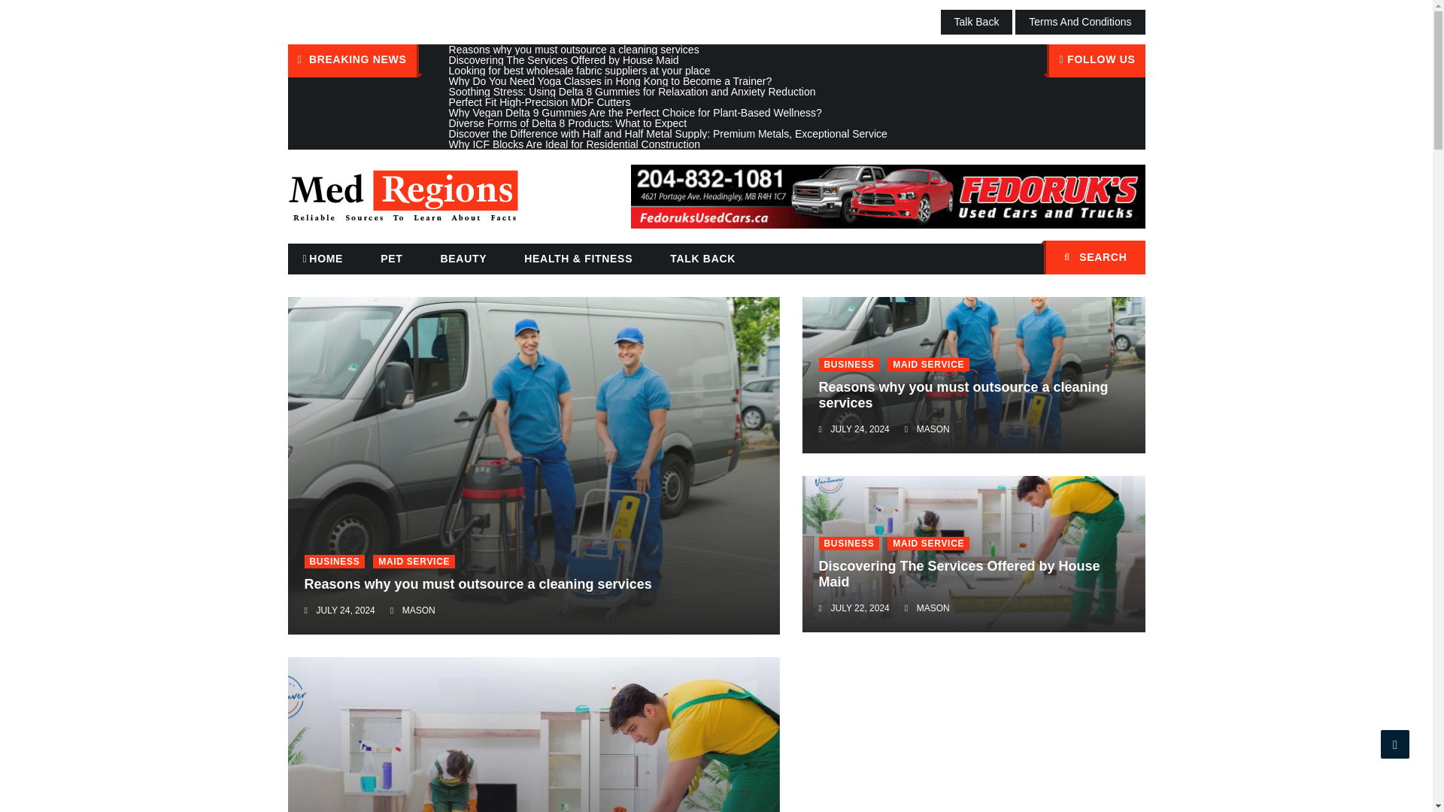  What do you see at coordinates (414, 561) in the screenshot?
I see `MAID SERVICE` at bounding box center [414, 561].